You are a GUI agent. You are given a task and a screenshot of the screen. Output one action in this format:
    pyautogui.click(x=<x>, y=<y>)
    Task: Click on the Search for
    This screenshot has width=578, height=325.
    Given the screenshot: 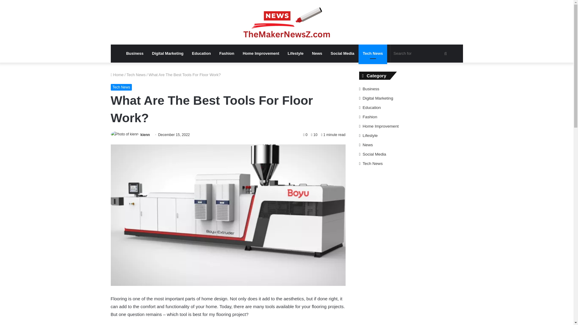 What is the action you would take?
    pyautogui.click(x=421, y=54)
    